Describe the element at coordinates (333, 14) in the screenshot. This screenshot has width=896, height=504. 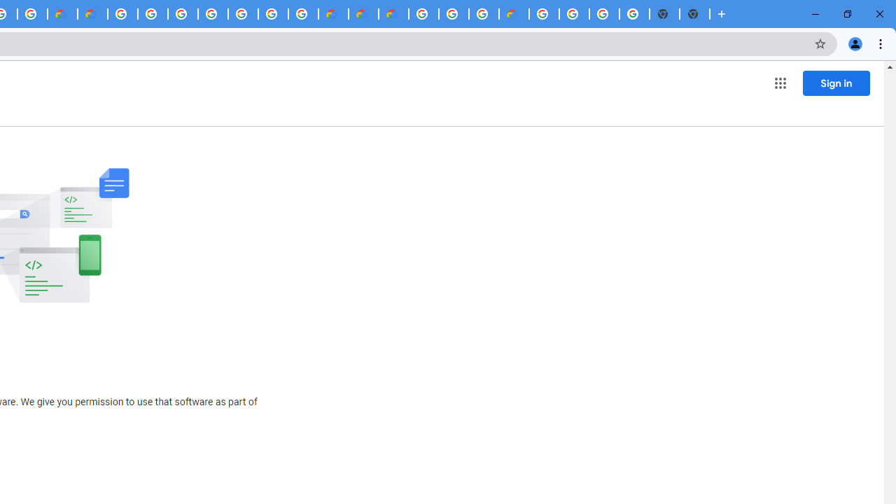
I see `Customer Care | Google Cloud` at that location.